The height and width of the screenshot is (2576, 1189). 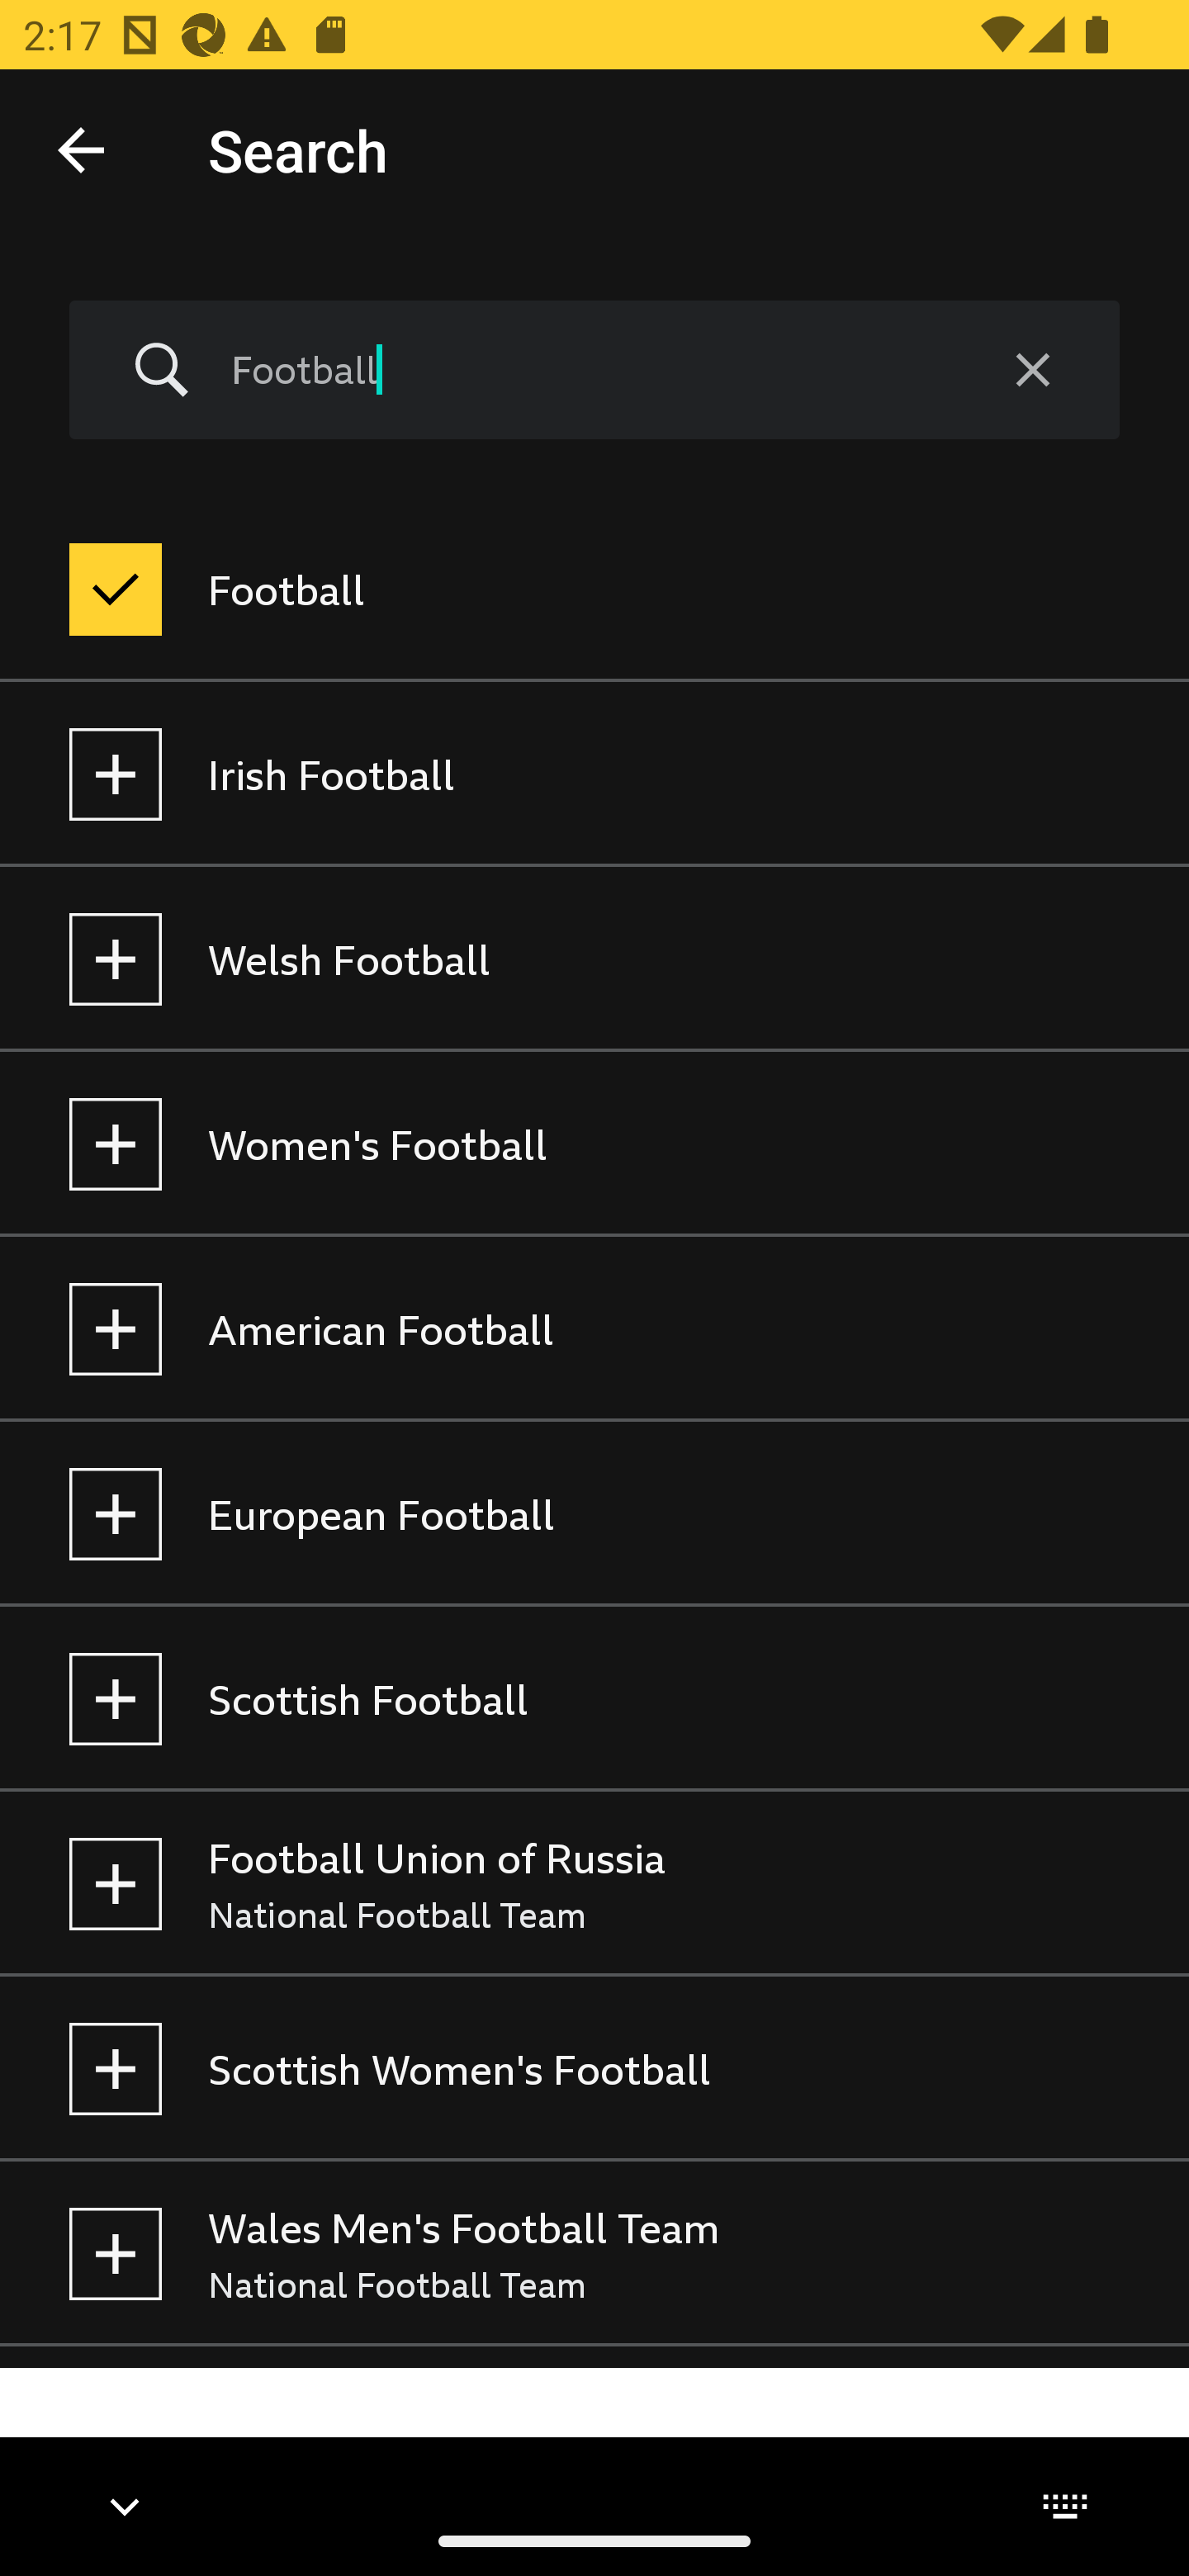 I want to click on Clear query, so click(x=1032, y=371).